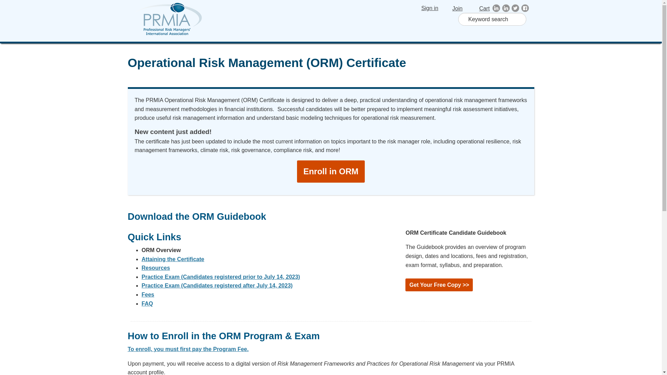 The image size is (667, 375). Describe the element at coordinates (147, 303) in the screenshot. I see `FAQ` at that location.